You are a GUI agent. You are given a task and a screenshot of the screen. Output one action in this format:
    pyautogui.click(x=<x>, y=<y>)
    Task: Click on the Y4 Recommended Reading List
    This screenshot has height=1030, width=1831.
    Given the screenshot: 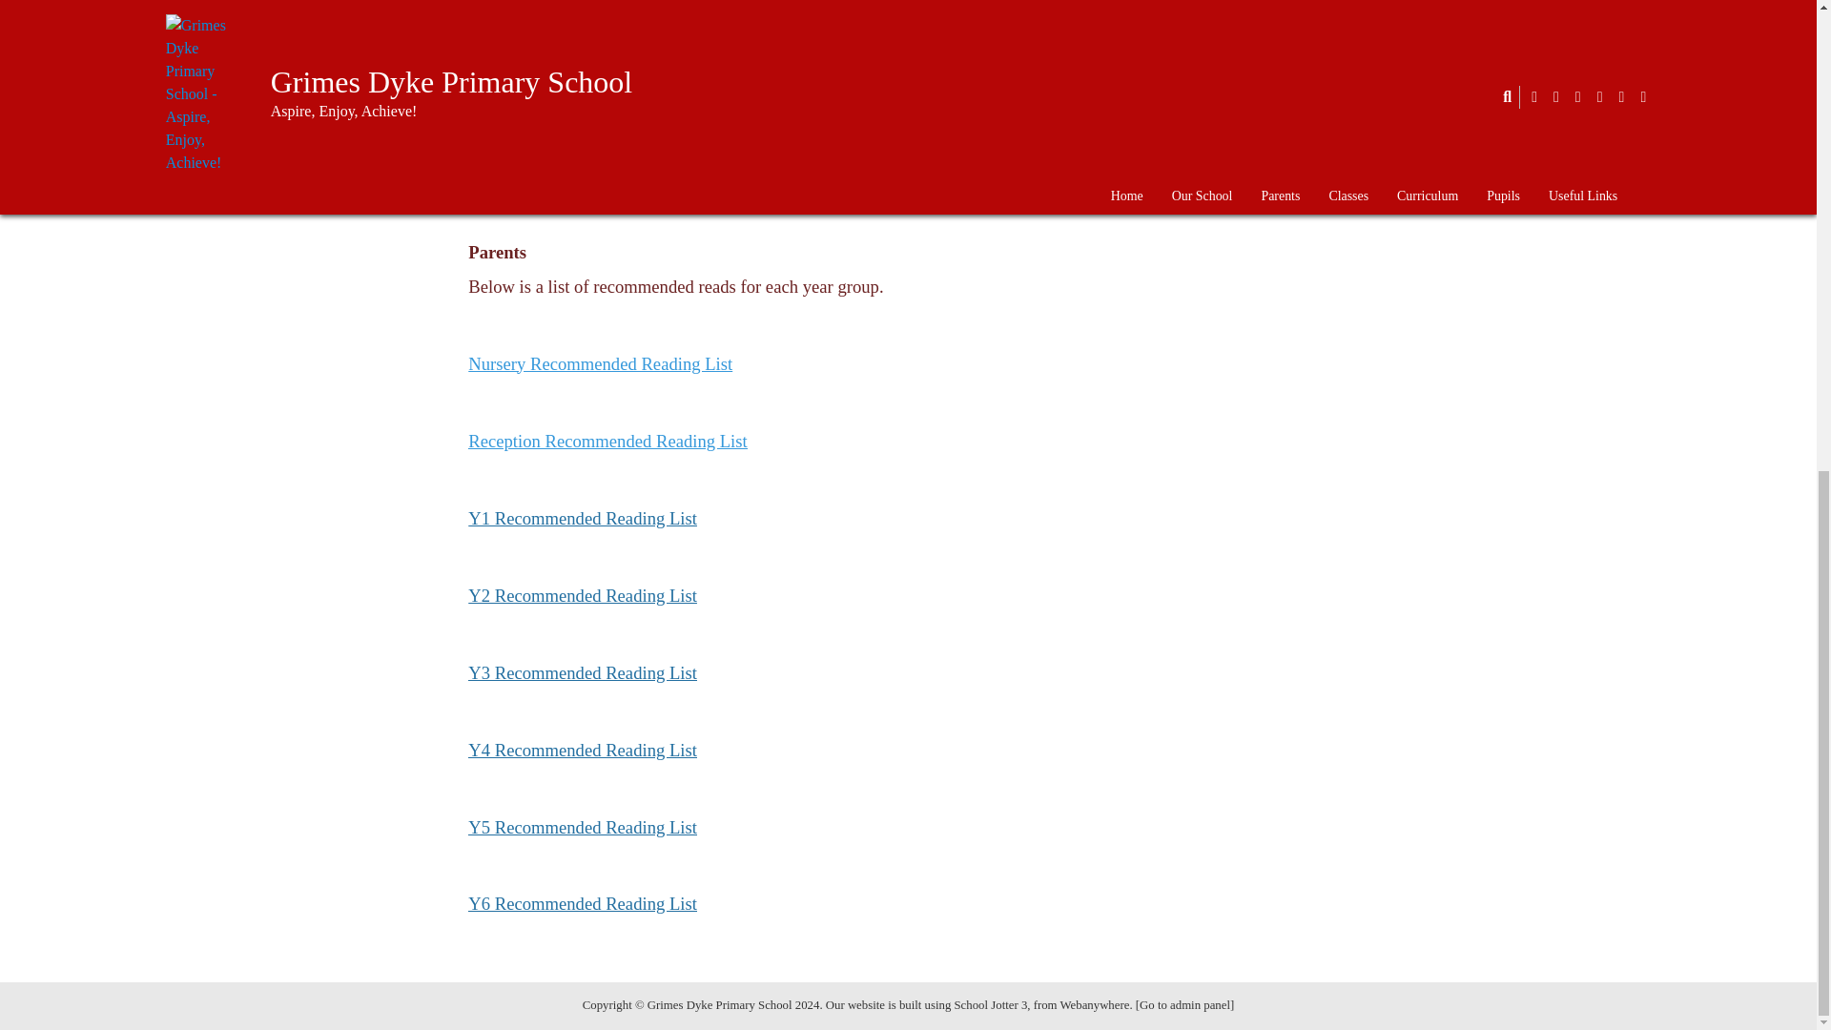 What is the action you would take?
    pyautogui.click(x=583, y=750)
    